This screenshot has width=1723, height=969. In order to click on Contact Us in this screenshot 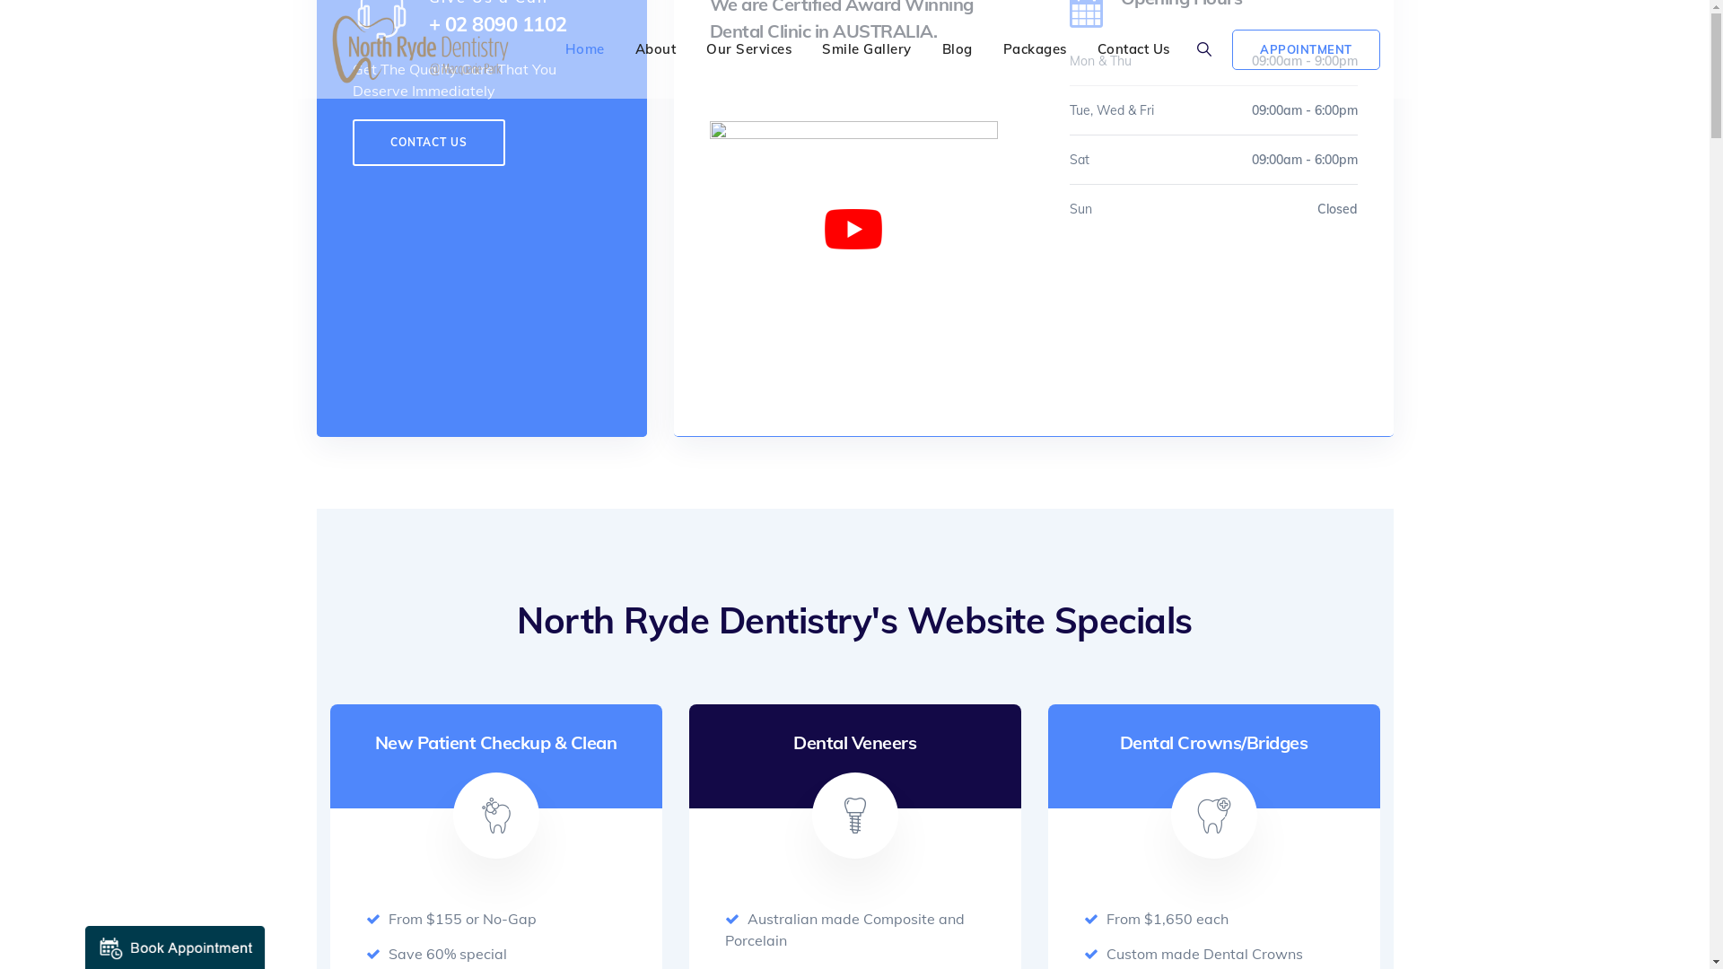, I will do `click(1134, 49)`.